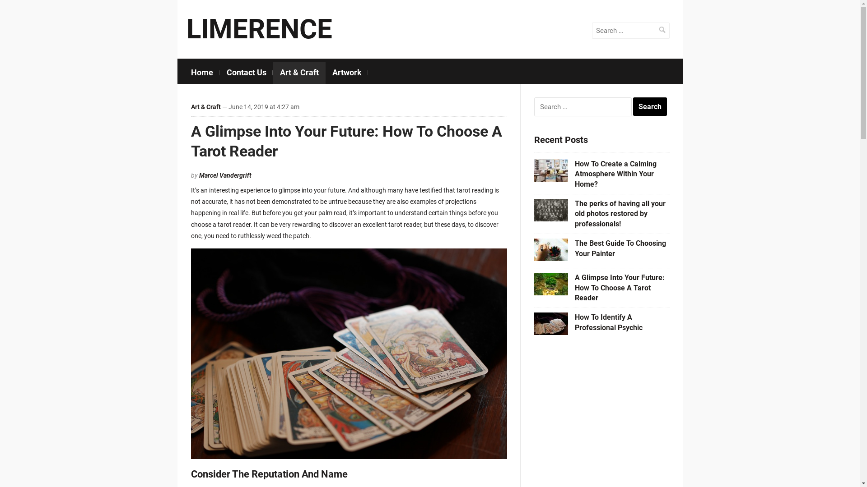  What do you see at coordinates (615, 174) in the screenshot?
I see `How To Create a Calming Atmosphere Within Your Home?` at bounding box center [615, 174].